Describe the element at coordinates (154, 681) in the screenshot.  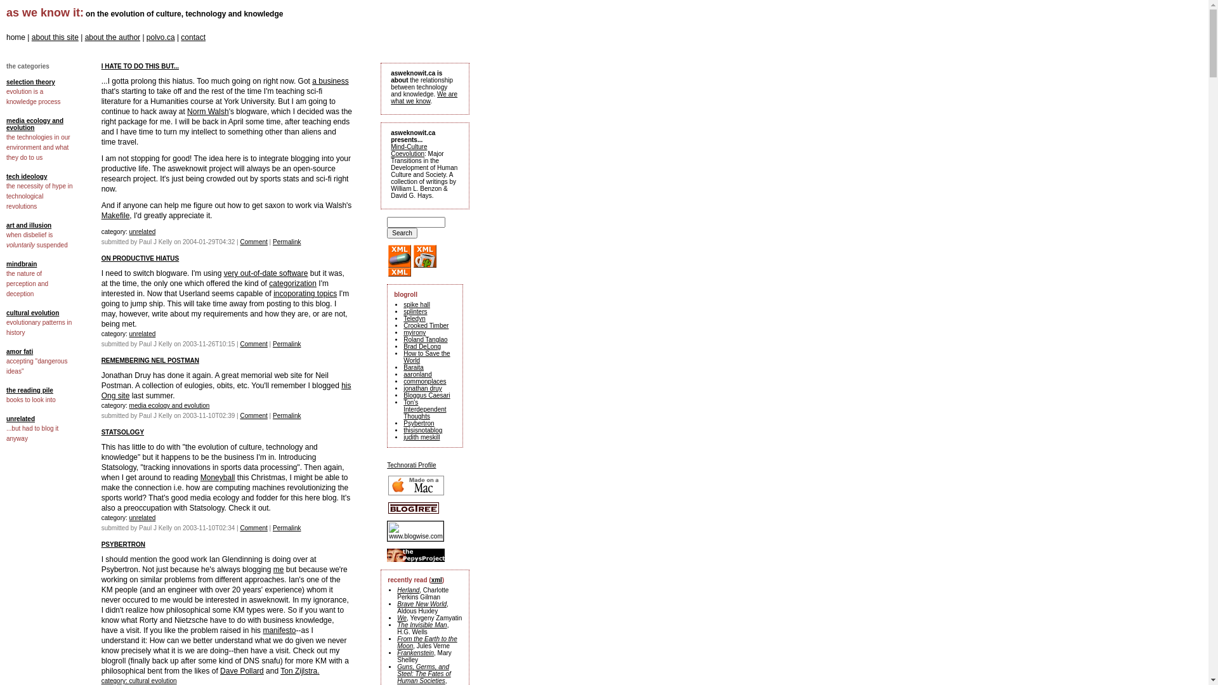
I see `cultural evolution` at that location.